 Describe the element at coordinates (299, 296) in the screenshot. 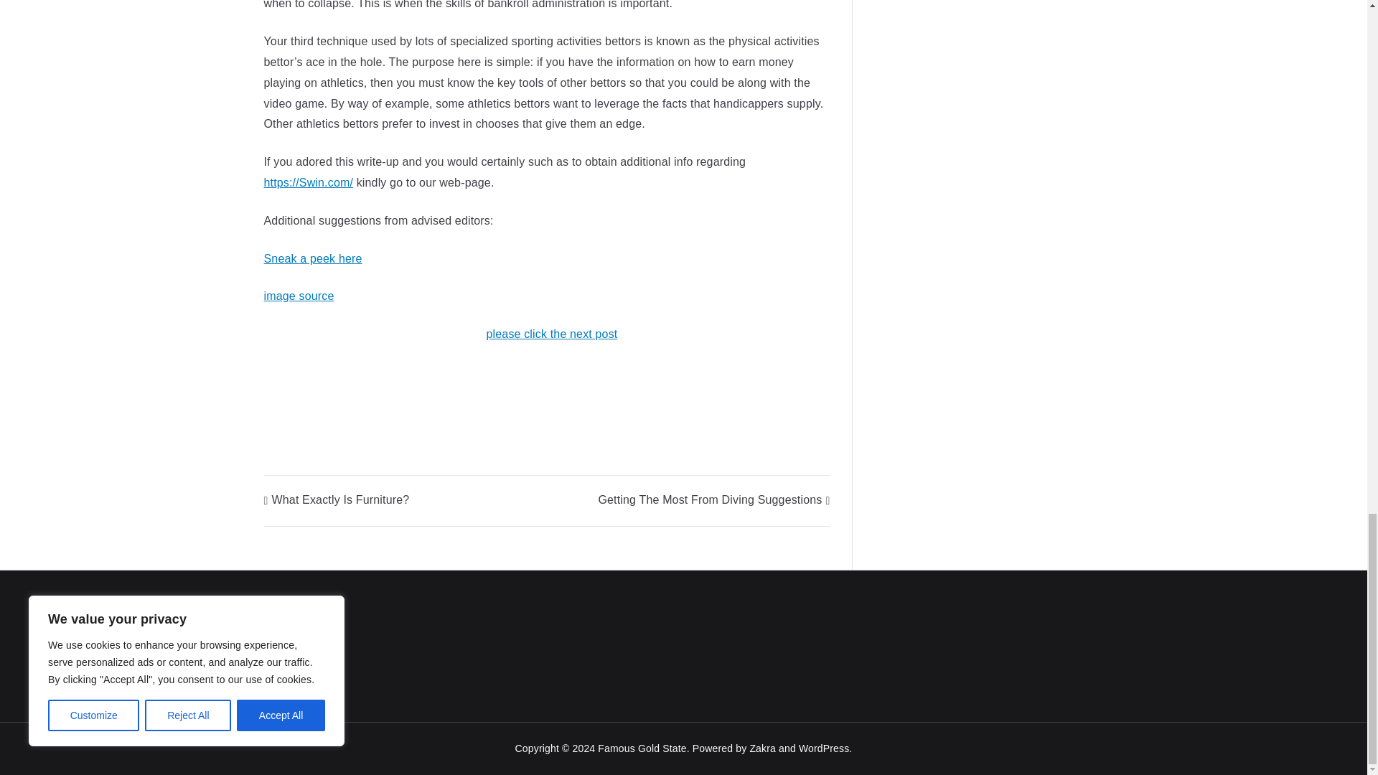

I see `image source` at that location.